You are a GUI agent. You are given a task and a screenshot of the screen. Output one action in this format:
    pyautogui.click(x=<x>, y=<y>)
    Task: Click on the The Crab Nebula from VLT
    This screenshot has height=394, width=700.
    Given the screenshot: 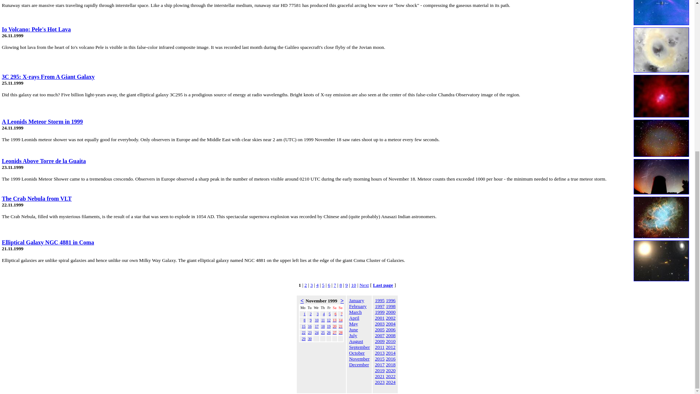 What is the action you would take?
    pyautogui.click(x=37, y=198)
    